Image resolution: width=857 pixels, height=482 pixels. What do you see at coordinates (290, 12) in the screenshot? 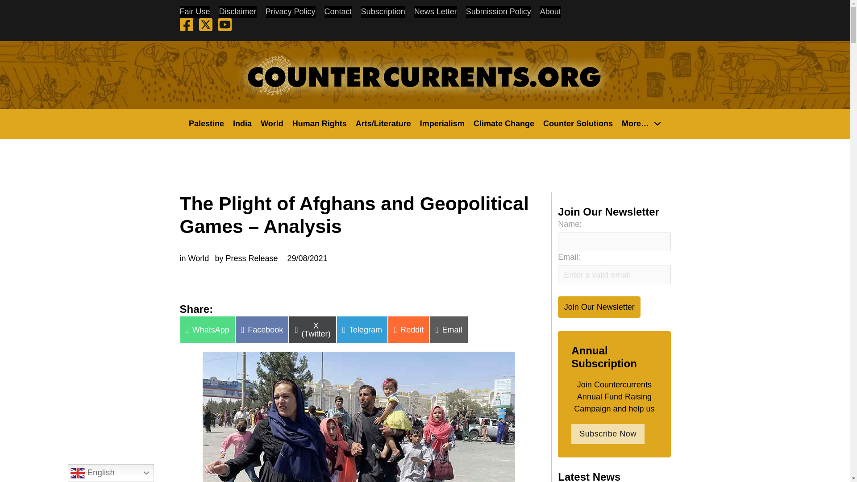
I see `Privacy Policy` at bounding box center [290, 12].